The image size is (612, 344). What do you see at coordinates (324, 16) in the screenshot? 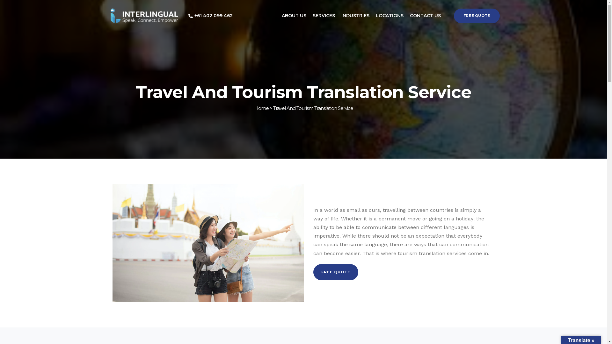
I see `SERVICES` at bounding box center [324, 16].